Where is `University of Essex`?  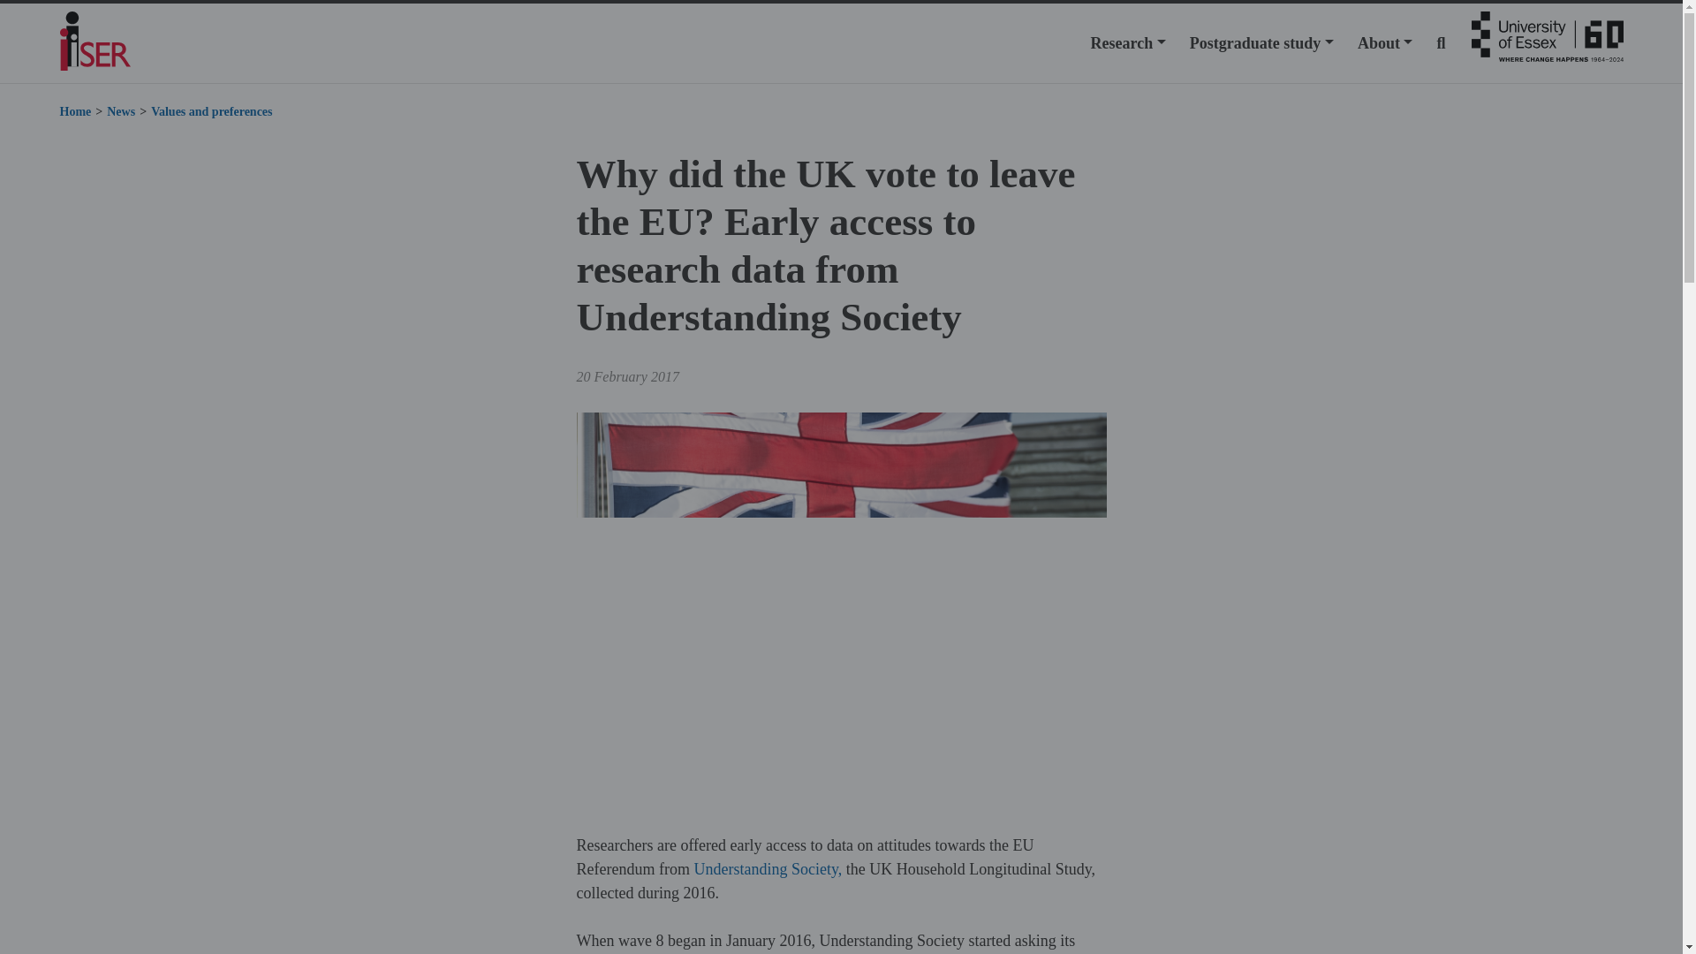 University of Essex is located at coordinates (1548, 42).